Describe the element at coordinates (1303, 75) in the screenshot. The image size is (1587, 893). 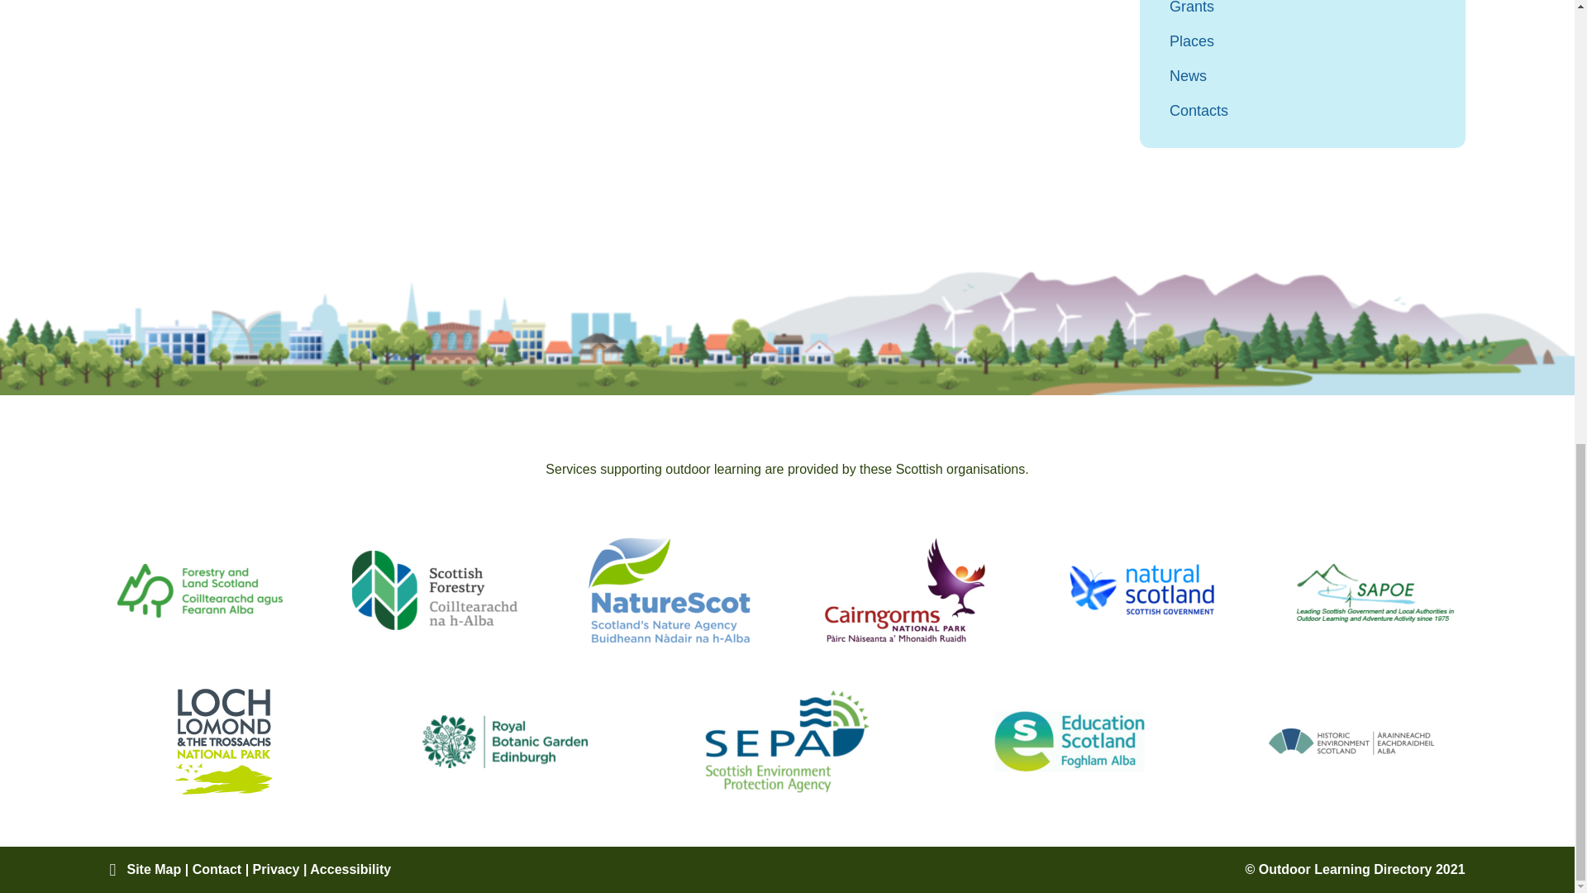
I see `News` at that location.